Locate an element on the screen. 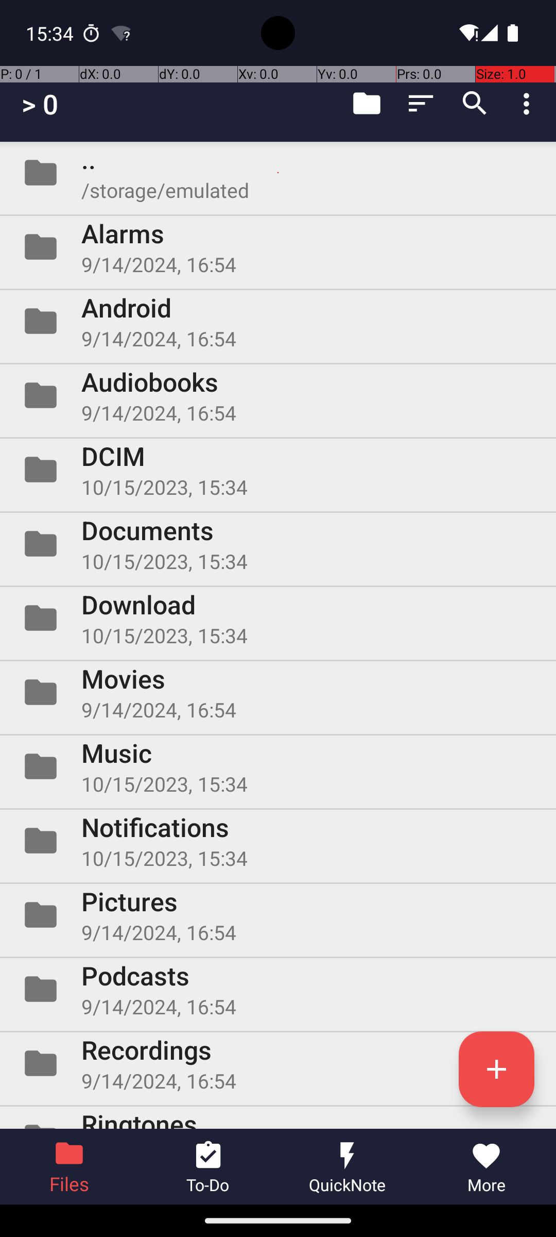 This screenshot has width=556, height=1237. Folder Ringtones  is located at coordinates (278, 1117).